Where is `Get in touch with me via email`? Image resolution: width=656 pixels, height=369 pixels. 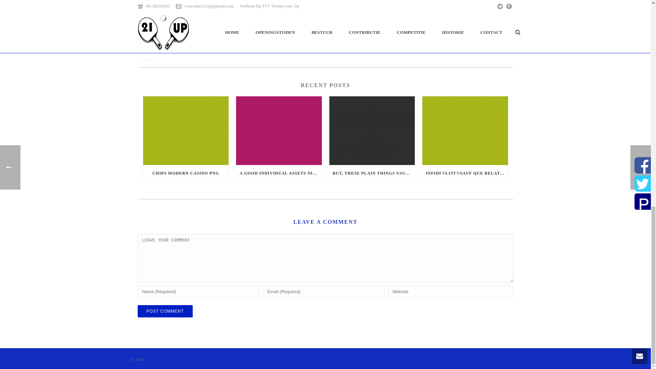
Get in touch with me via email is located at coordinates (168, 50).